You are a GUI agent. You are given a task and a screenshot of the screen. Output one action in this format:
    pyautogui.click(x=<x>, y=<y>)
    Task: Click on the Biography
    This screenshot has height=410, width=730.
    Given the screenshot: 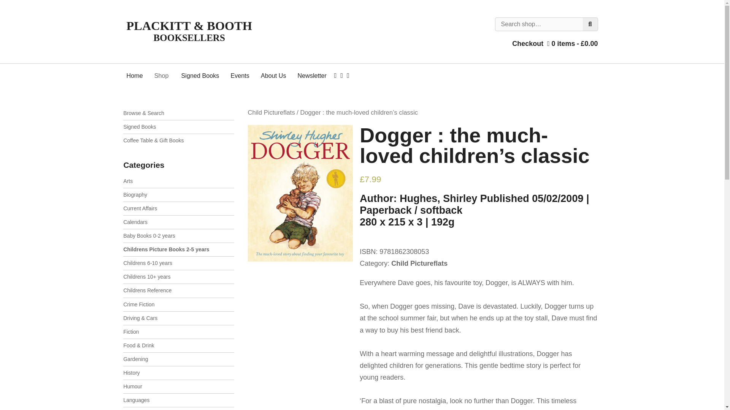 What is the action you would take?
    pyautogui.click(x=178, y=195)
    